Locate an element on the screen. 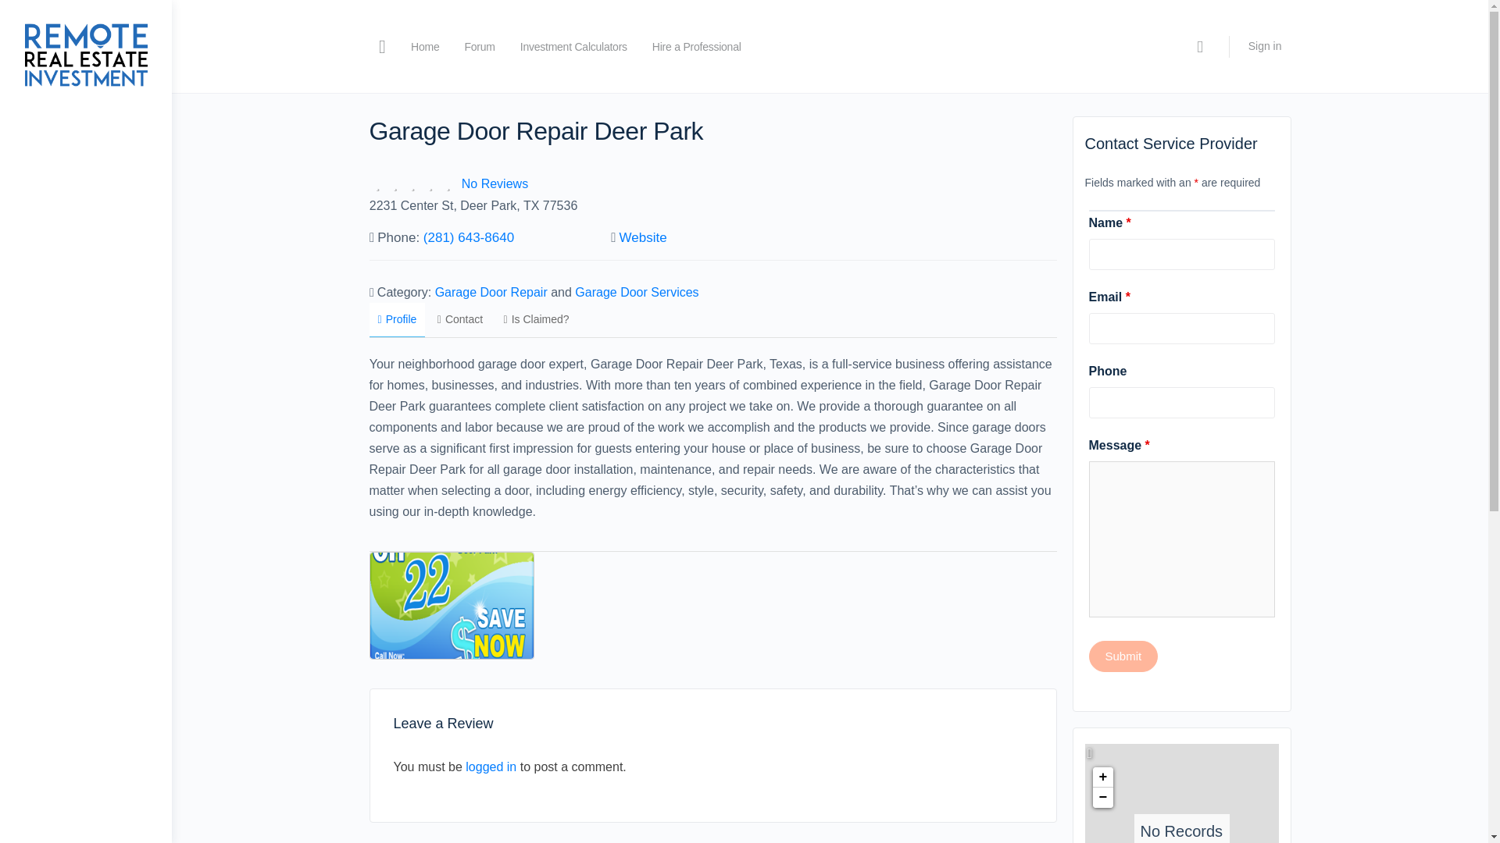  Home is located at coordinates (425, 47).